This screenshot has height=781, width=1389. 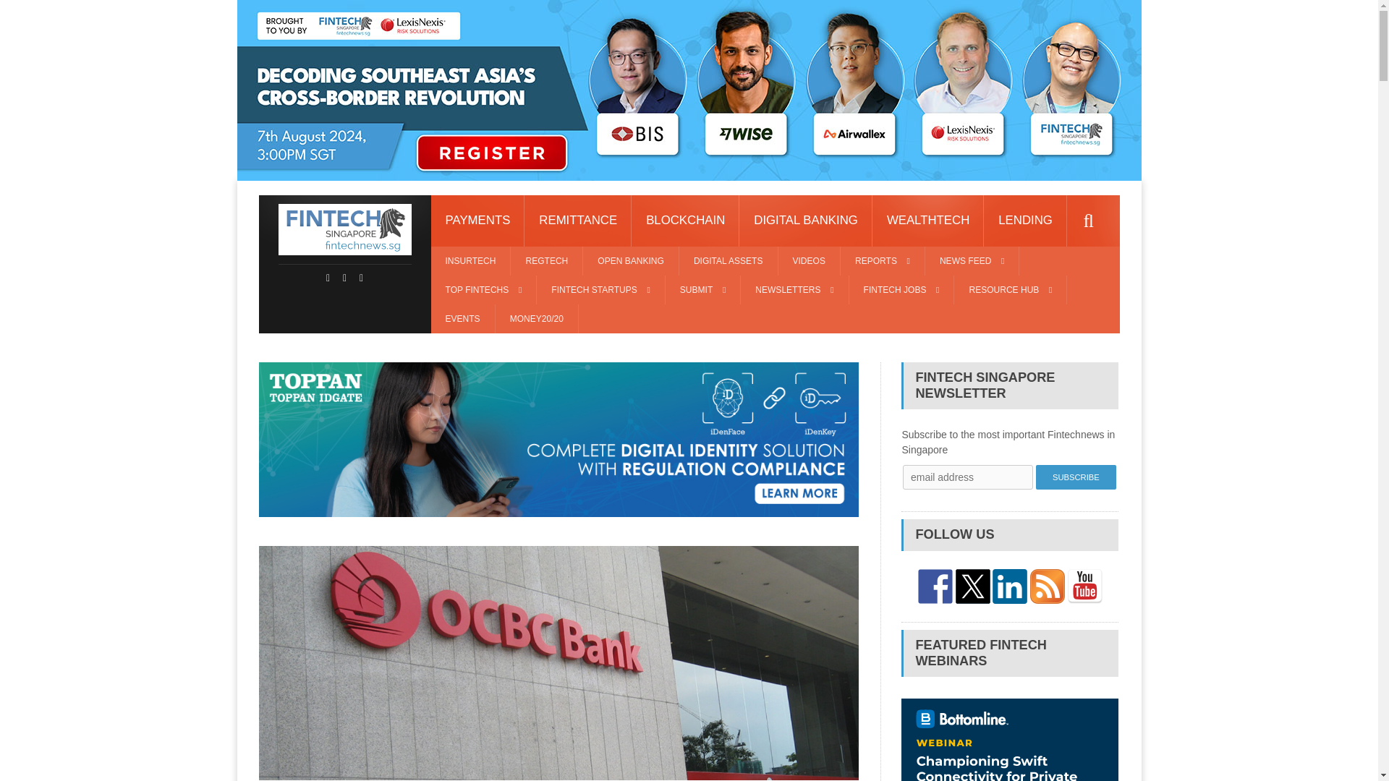 I want to click on PAYMENTS, so click(x=477, y=221).